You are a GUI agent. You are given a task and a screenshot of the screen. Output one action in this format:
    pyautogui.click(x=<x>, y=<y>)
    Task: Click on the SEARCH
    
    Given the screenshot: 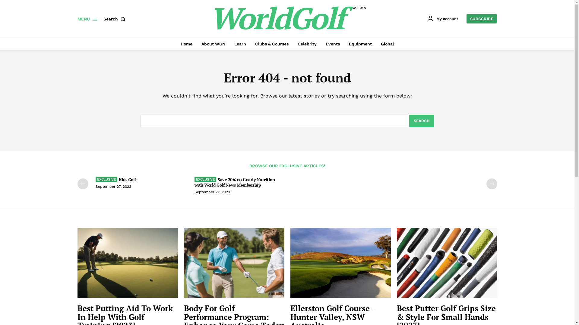 What is the action you would take?
    pyautogui.click(x=422, y=121)
    